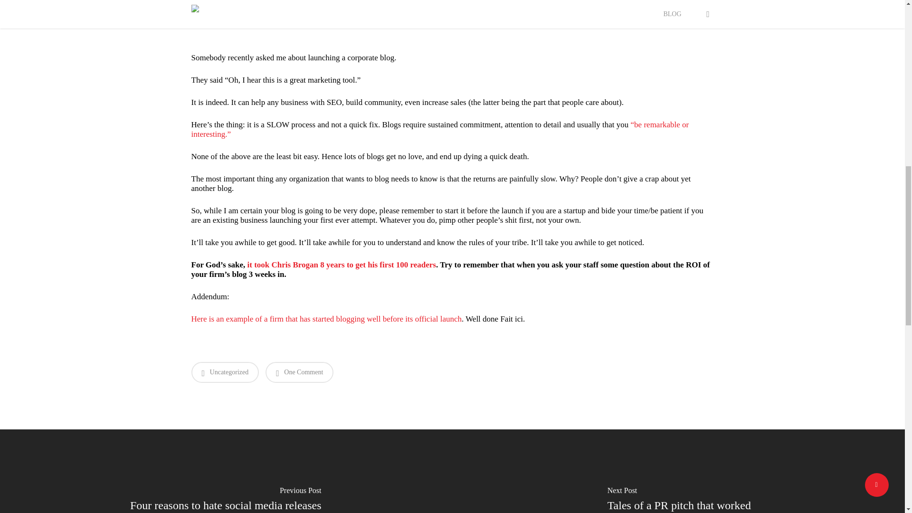 The height and width of the screenshot is (513, 912). I want to click on One Comment, so click(299, 372).